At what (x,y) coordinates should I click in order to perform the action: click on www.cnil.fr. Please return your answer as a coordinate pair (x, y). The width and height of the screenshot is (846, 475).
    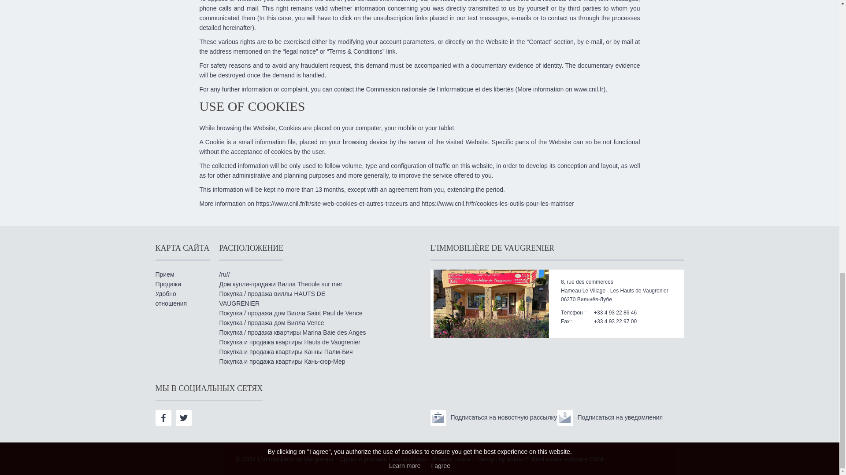
    Looking at the image, I should click on (589, 89).